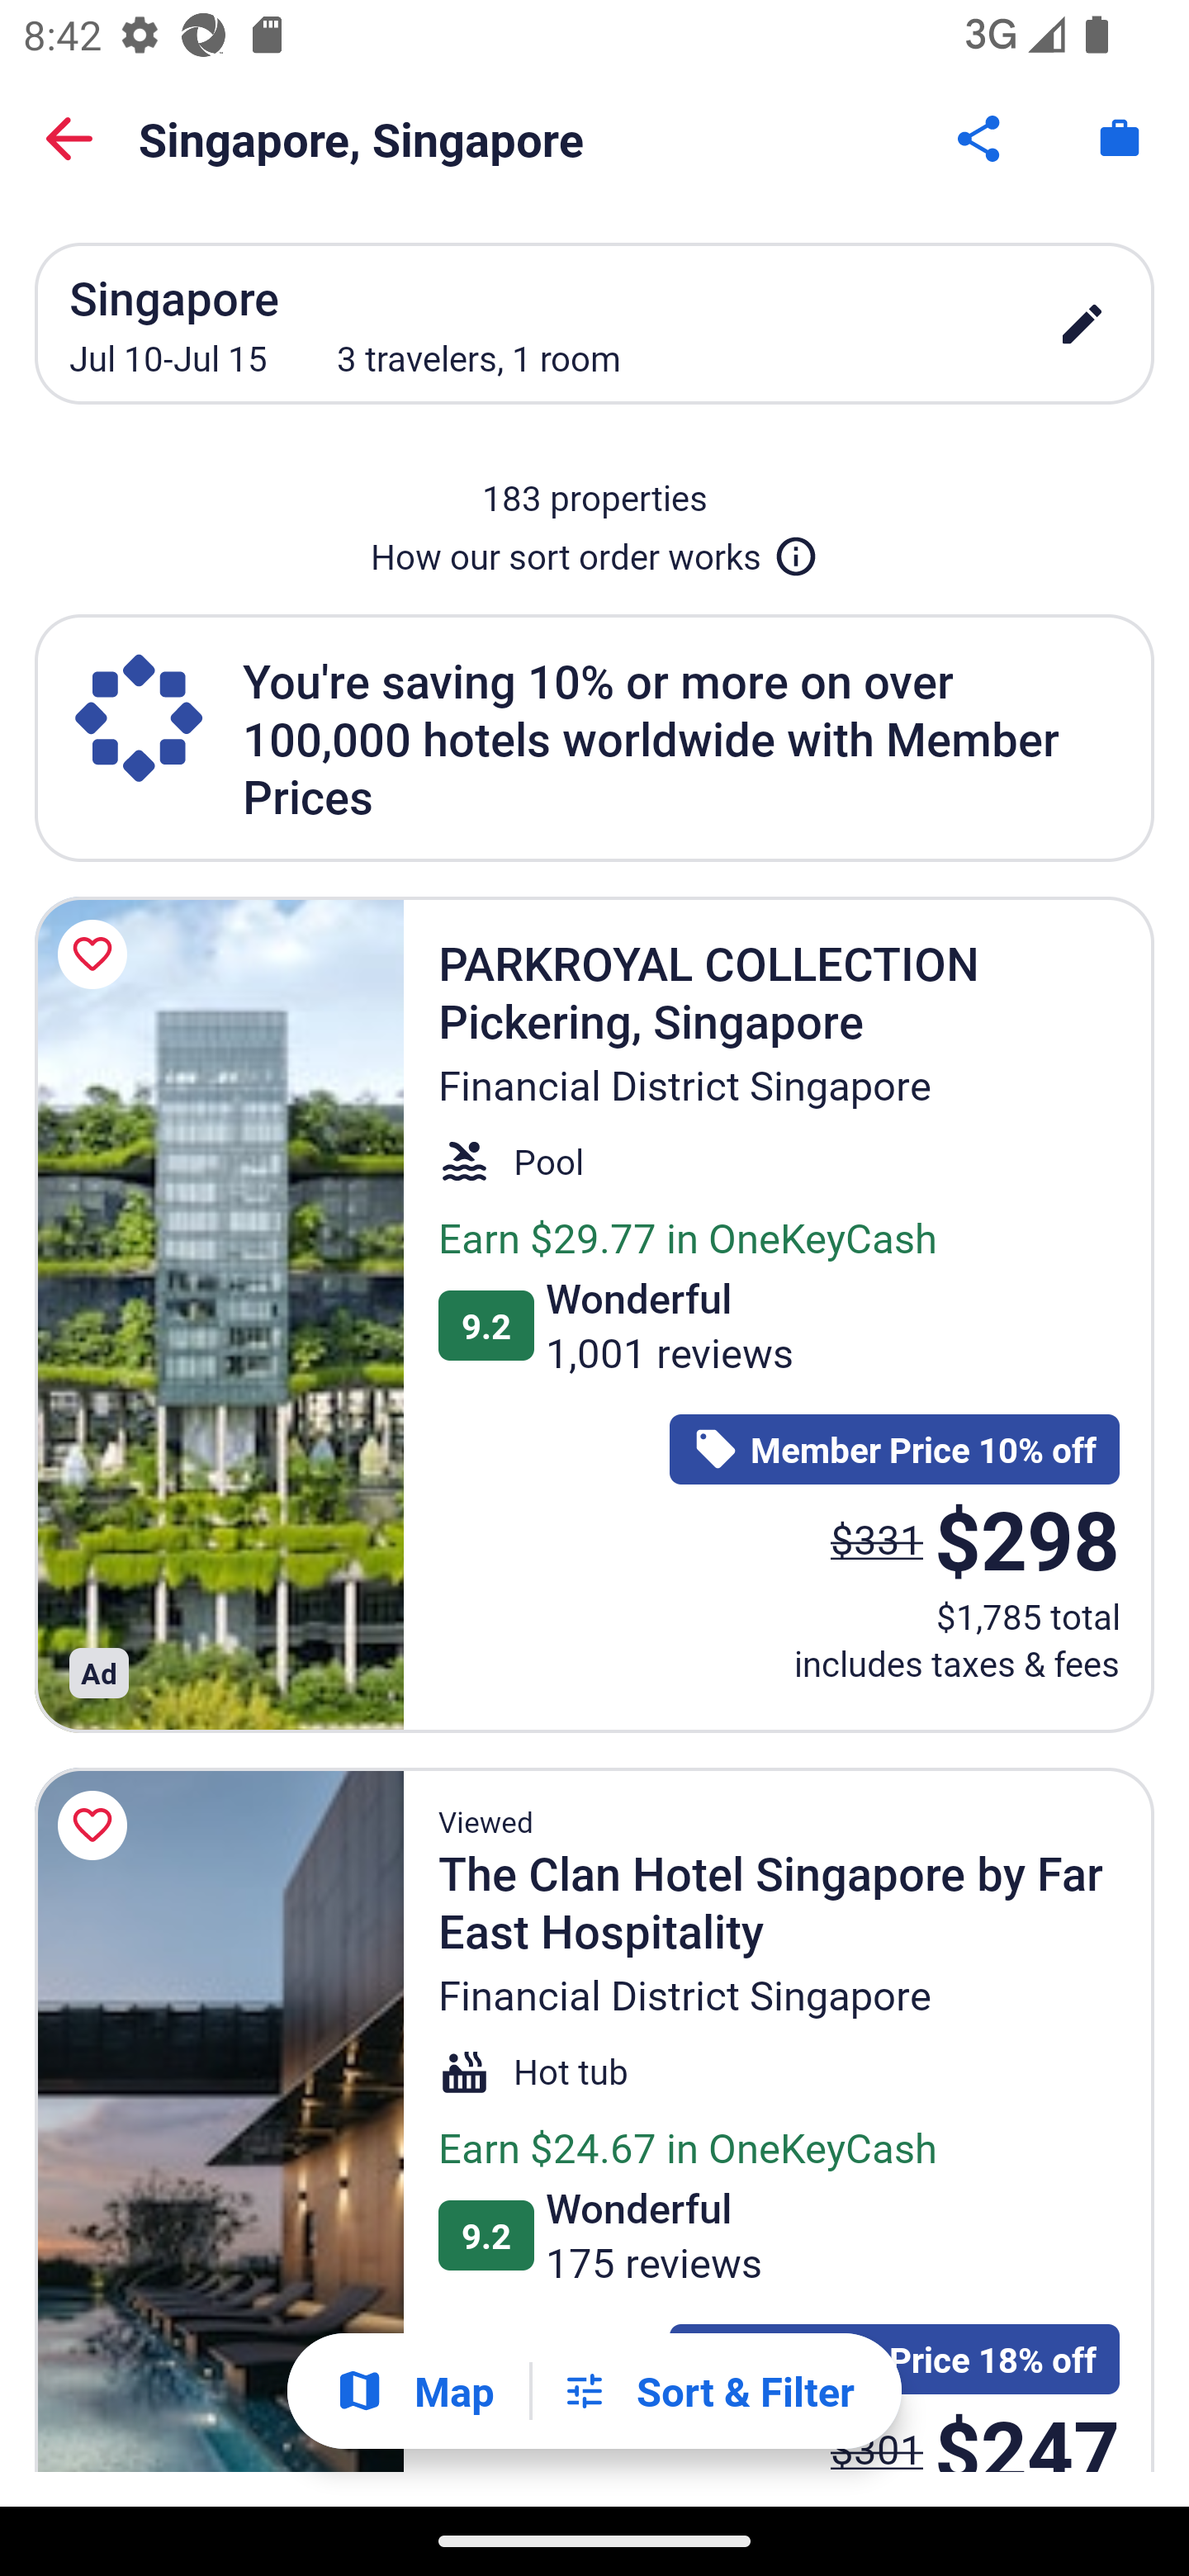 This screenshot has width=1189, height=2576. What do you see at coordinates (219, 2120) in the screenshot?
I see `The Clan Hotel Singapore by Far East Hospitality` at bounding box center [219, 2120].